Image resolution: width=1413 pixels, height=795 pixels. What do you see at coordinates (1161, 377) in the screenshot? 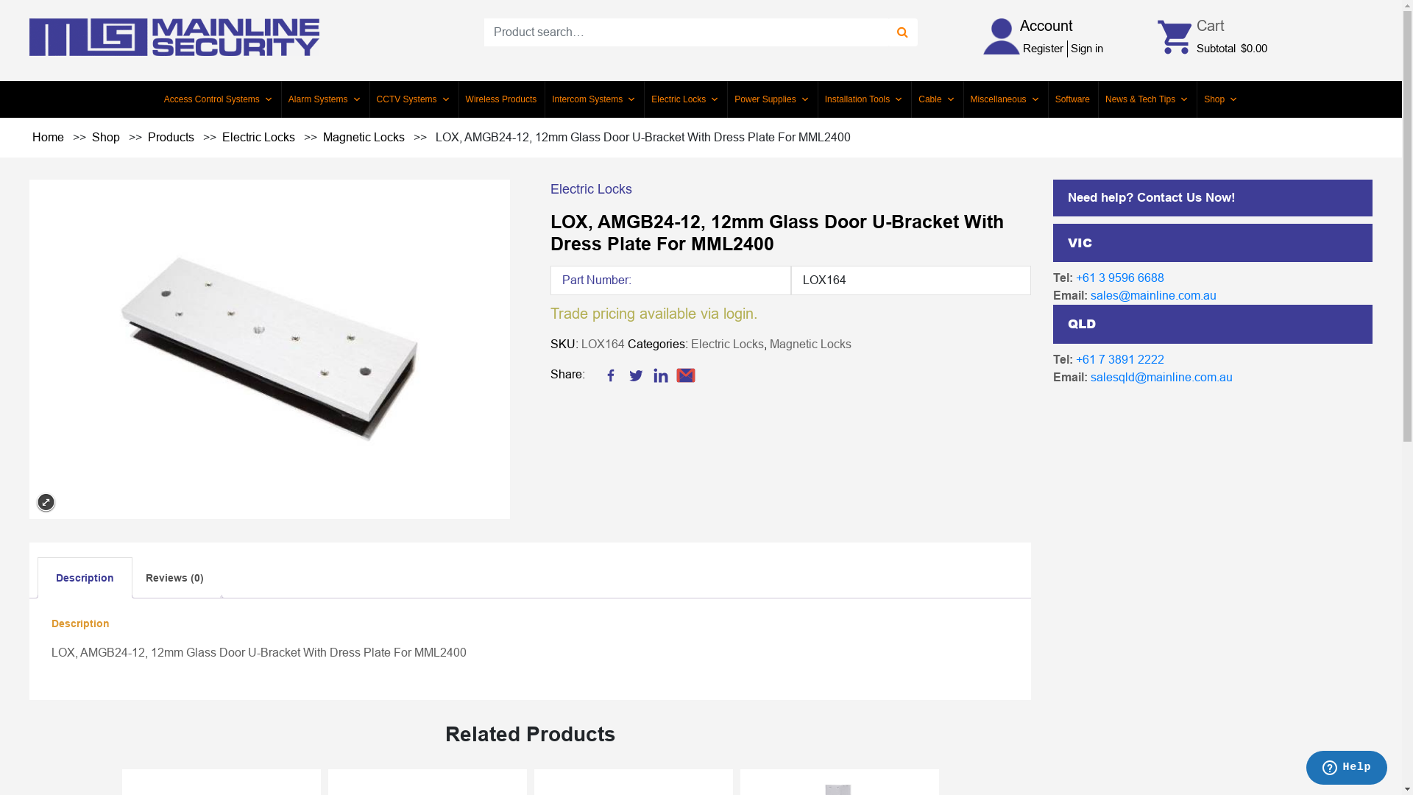
I see `salesqld@mainline.com.au` at bounding box center [1161, 377].